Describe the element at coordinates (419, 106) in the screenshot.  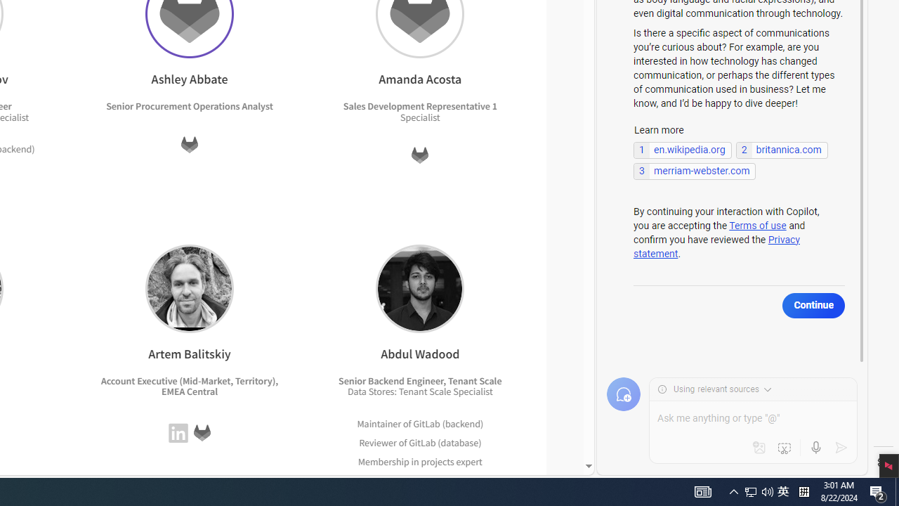
I see `Sales Development Representative 1` at that location.